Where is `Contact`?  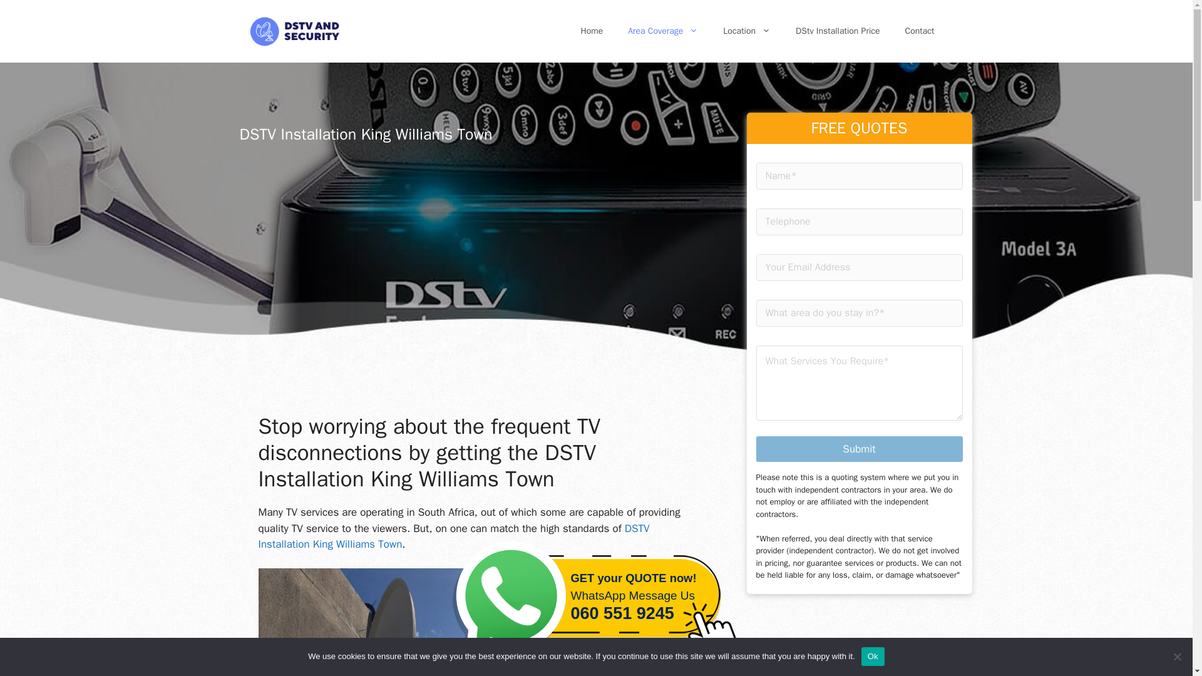
Contact is located at coordinates (920, 31).